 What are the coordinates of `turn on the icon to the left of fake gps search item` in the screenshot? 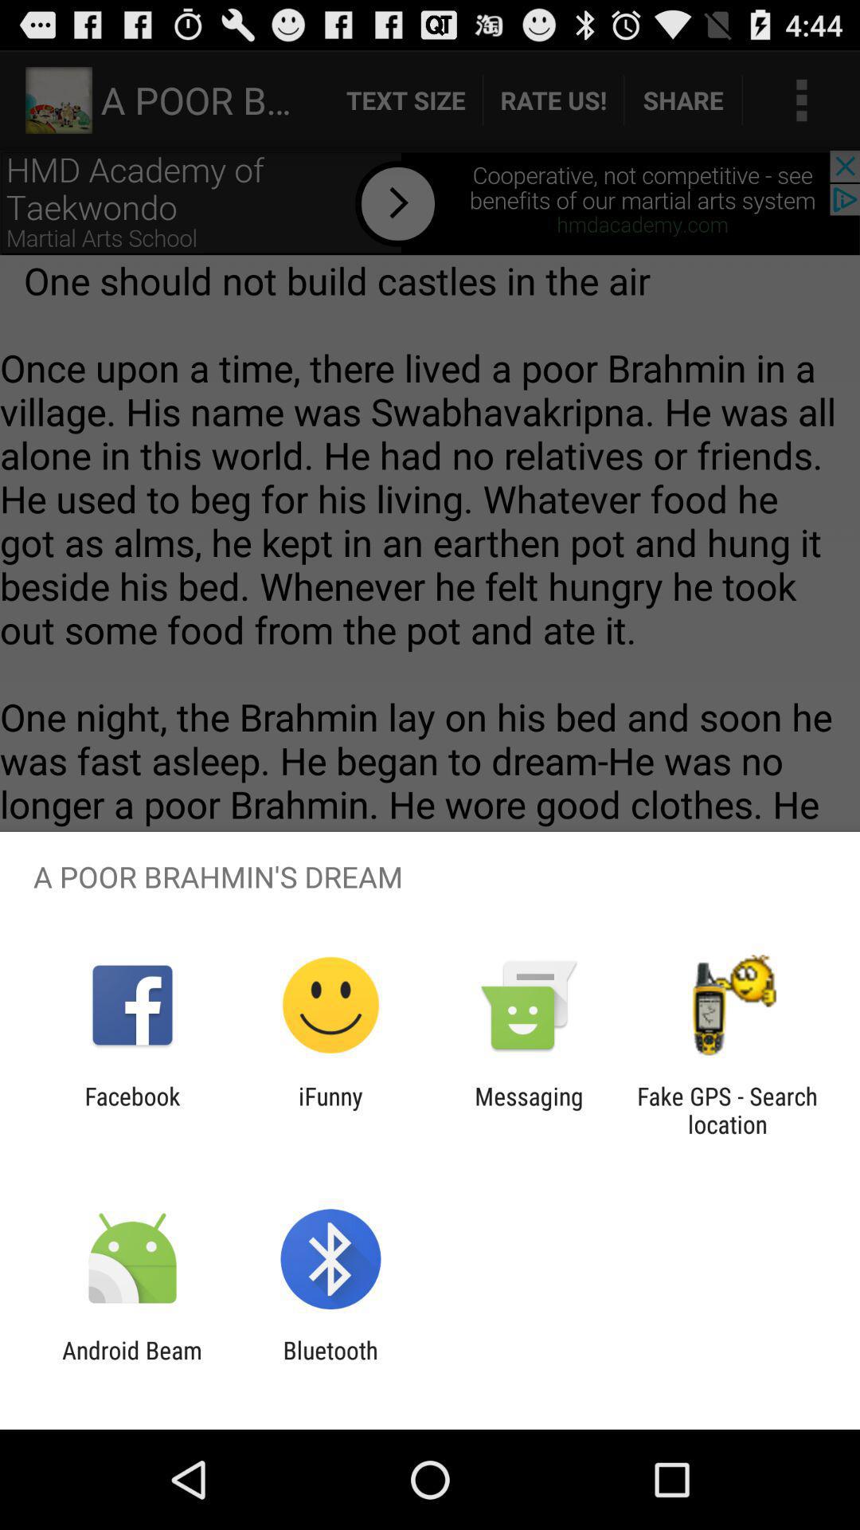 It's located at (529, 1110).